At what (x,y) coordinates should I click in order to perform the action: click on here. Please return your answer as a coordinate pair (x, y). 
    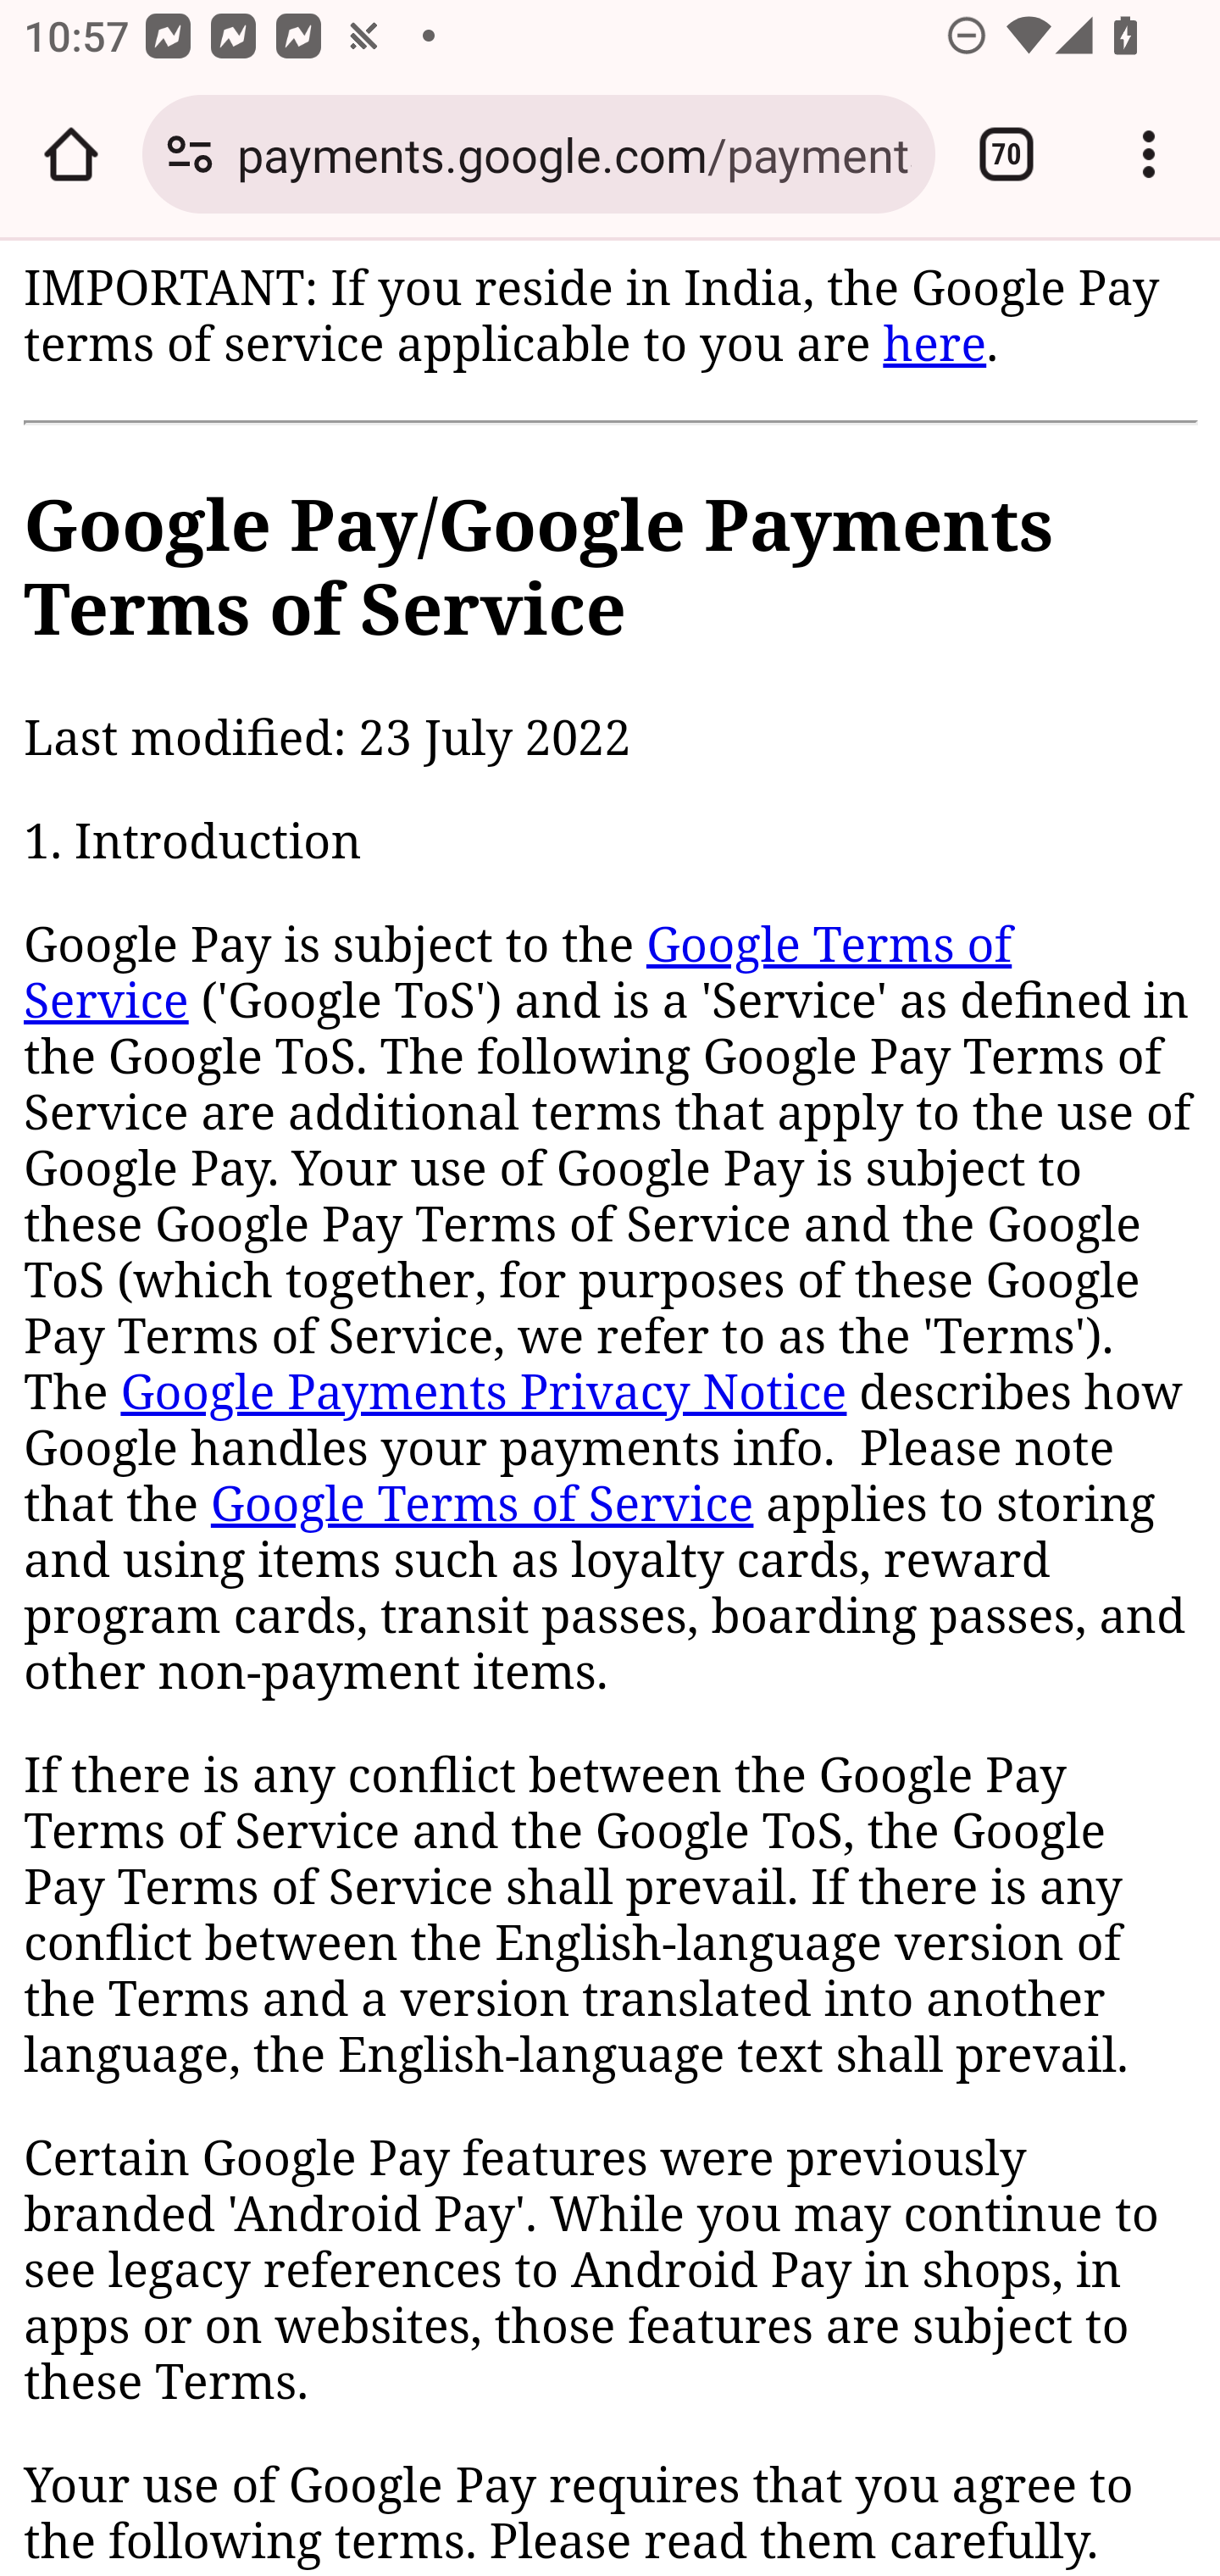
    Looking at the image, I should click on (934, 343).